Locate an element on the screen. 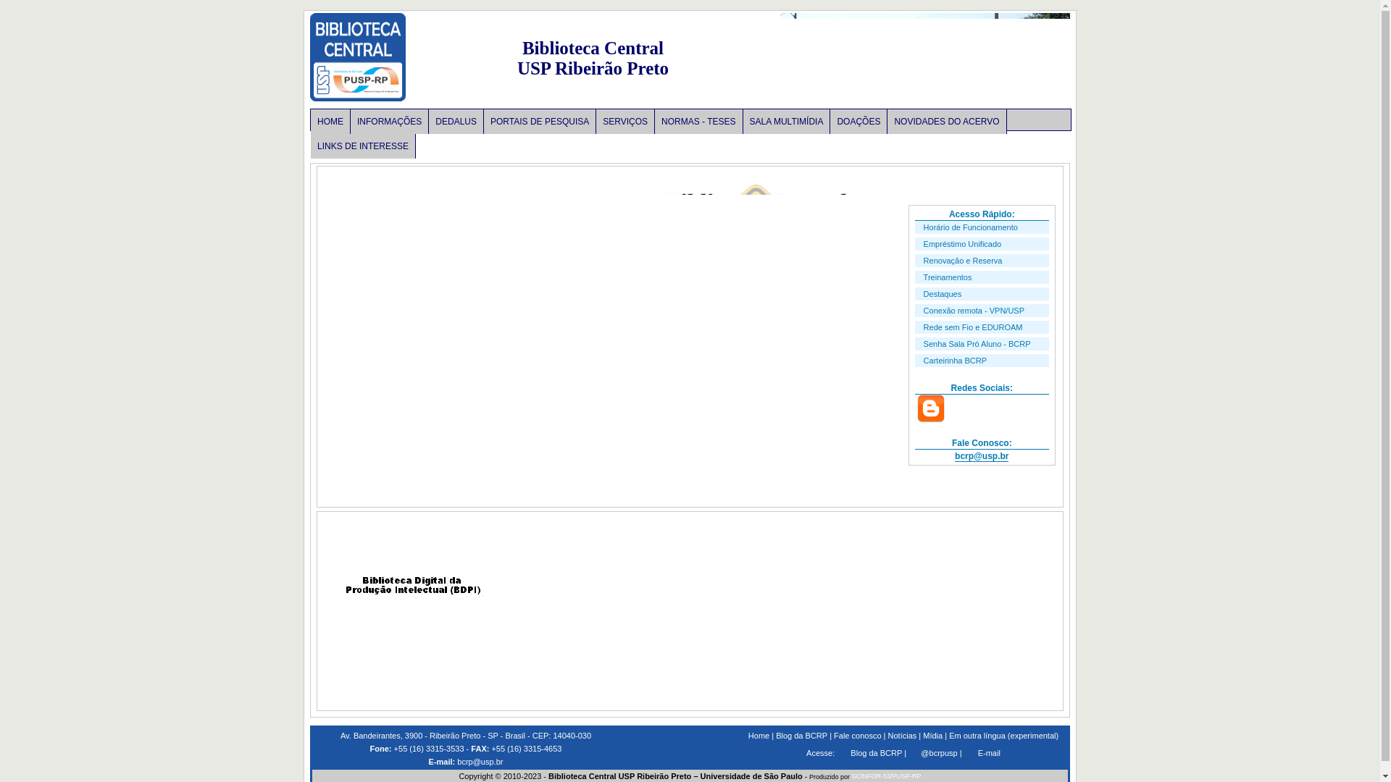  Home is located at coordinates (759, 736).